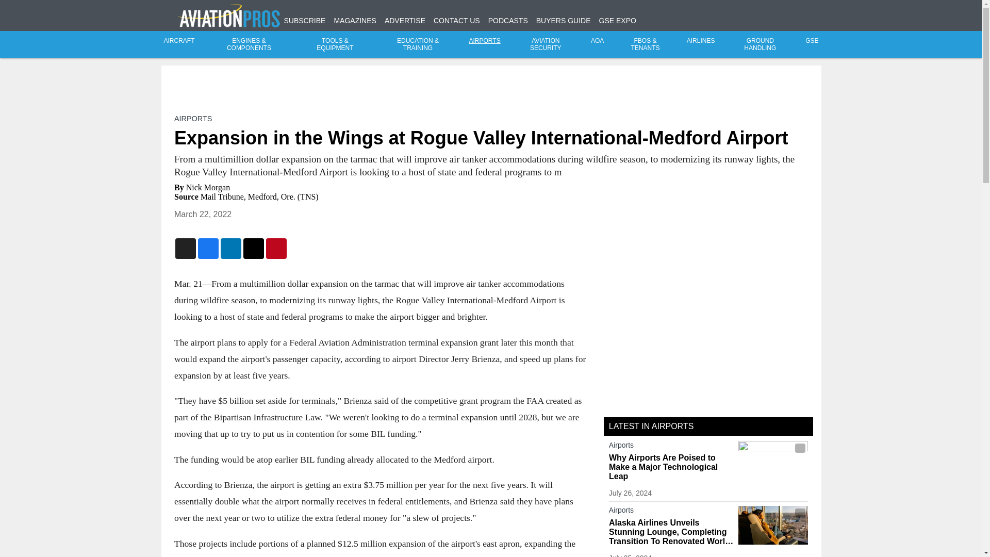 The width and height of the screenshot is (990, 557). Describe the element at coordinates (193, 119) in the screenshot. I see `AIRPORTS` at that location.